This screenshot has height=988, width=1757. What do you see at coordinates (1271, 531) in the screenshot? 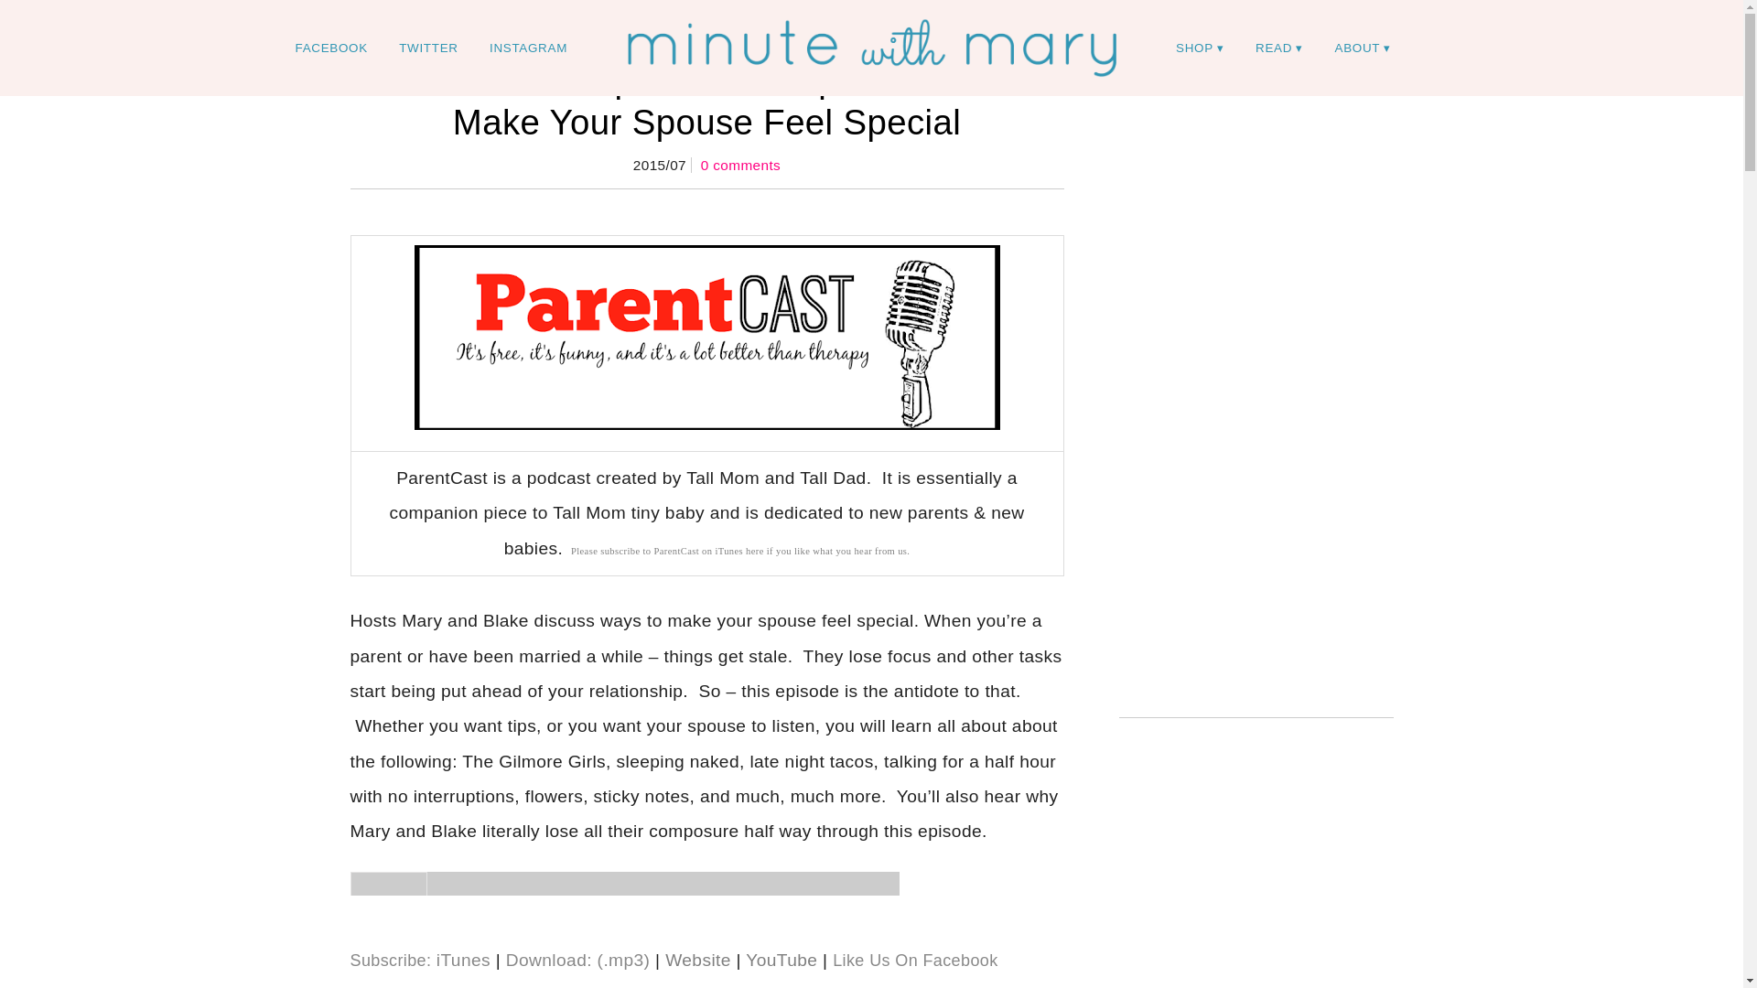
I see `Advertisement` at bounding box center [1271, 531].